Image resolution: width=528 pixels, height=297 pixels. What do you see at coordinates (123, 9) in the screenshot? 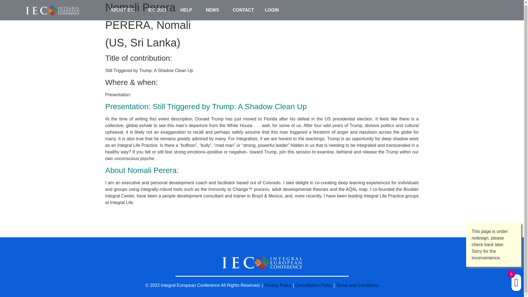
I see `ABOUT IEC` at bounding box center [123, 9].